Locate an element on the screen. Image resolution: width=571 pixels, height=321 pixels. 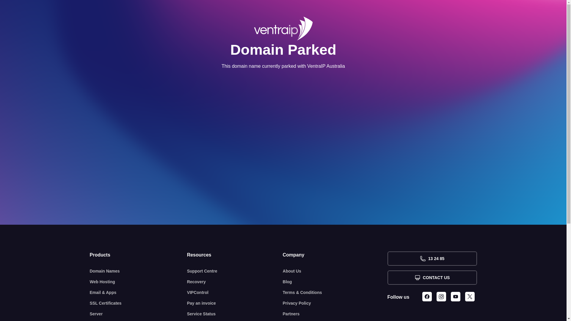
Pay an invoice is located at coordinates (235, 303).